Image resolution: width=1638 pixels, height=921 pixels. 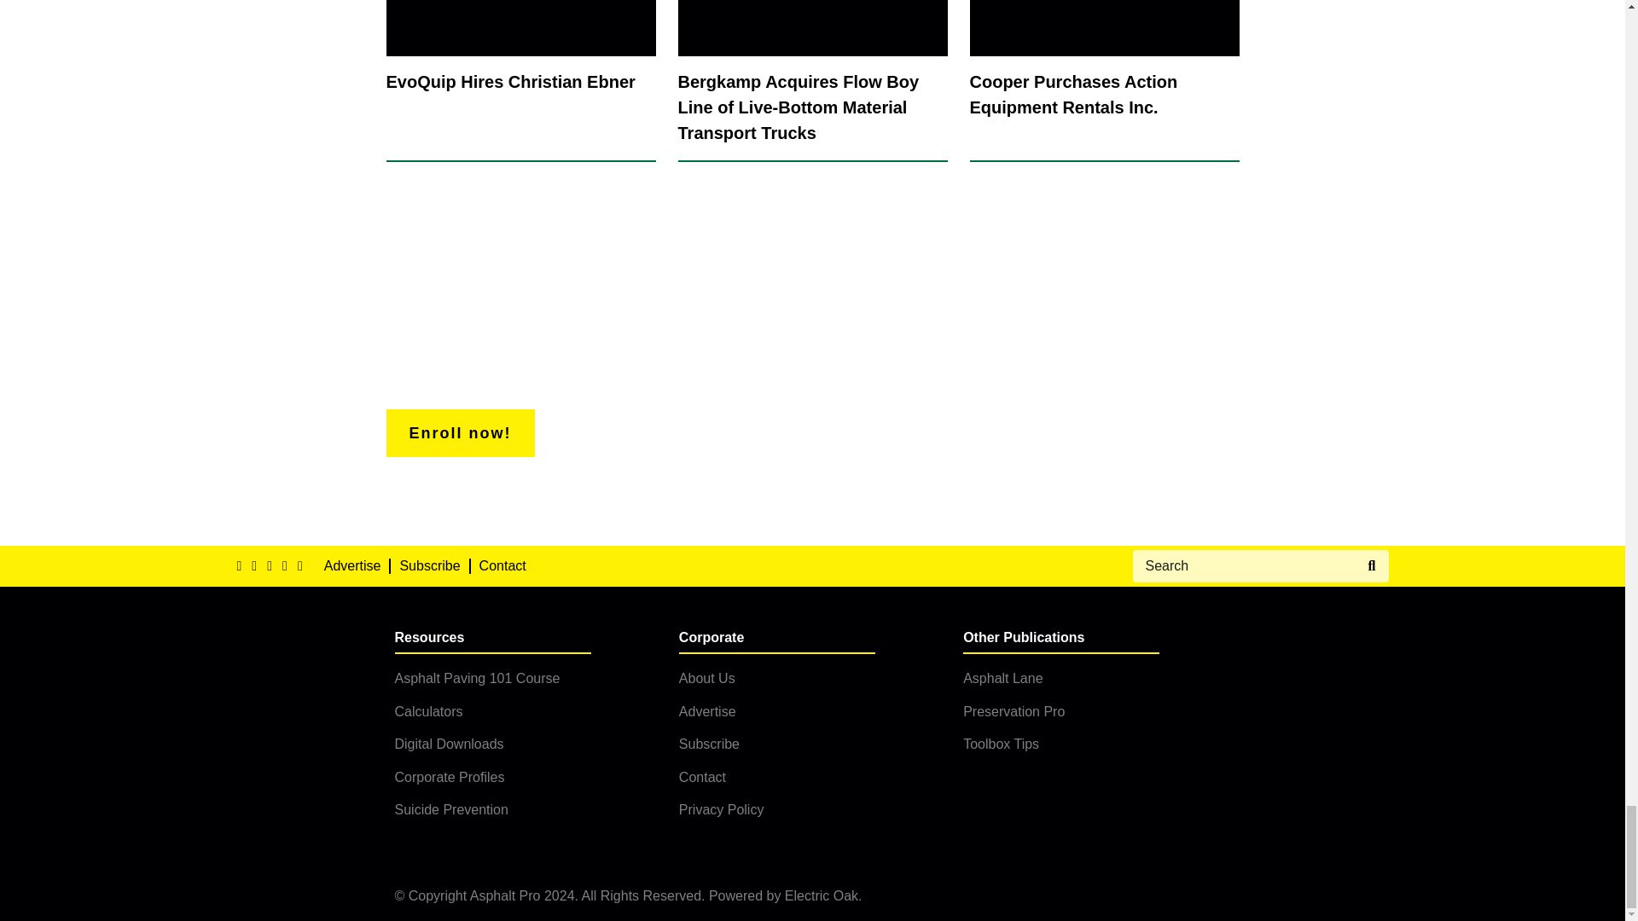 What do you see at coordinates (1104, 81) in the screenshot?
I see `Cooper Purchases Action Equipment Rentals Inc.` at bounding box center [1104, 81].